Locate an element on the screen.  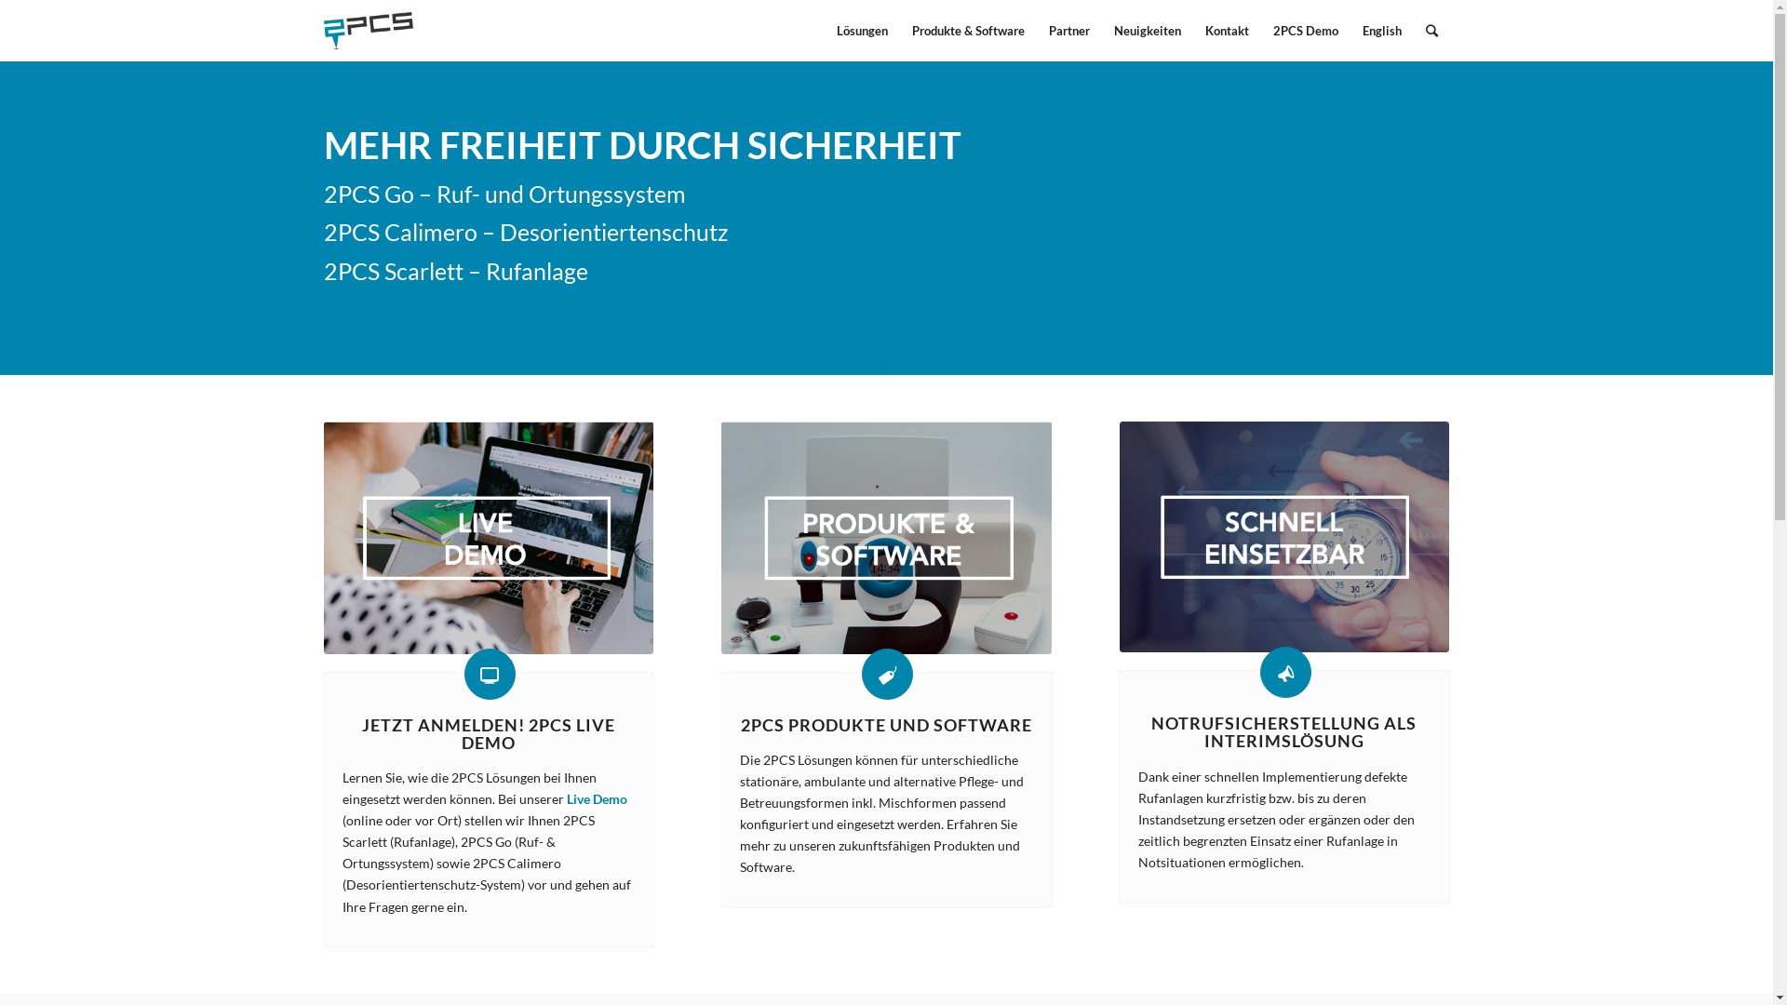
2PCS PRODUKTE UND SOFTWARE is located at coordinates (886, 726).